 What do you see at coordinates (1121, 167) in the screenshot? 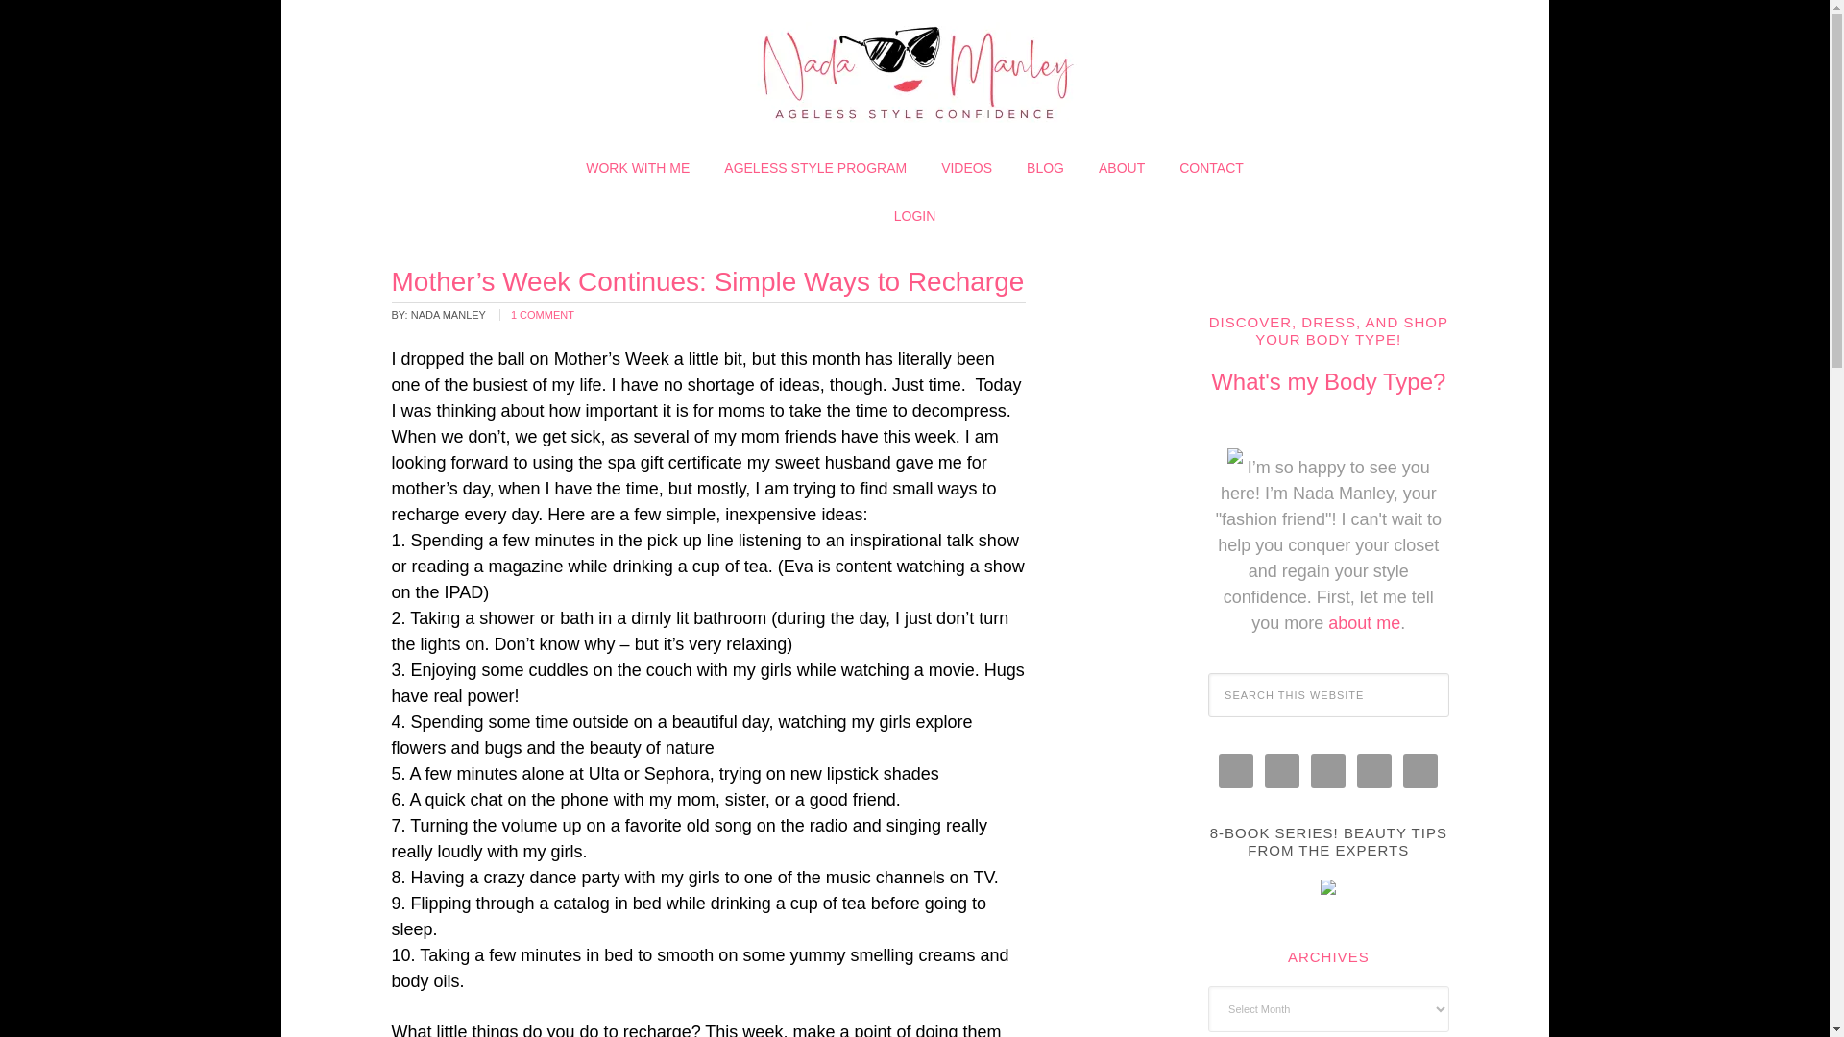
I see `ABOUT` at bounding box center [1121, 167].